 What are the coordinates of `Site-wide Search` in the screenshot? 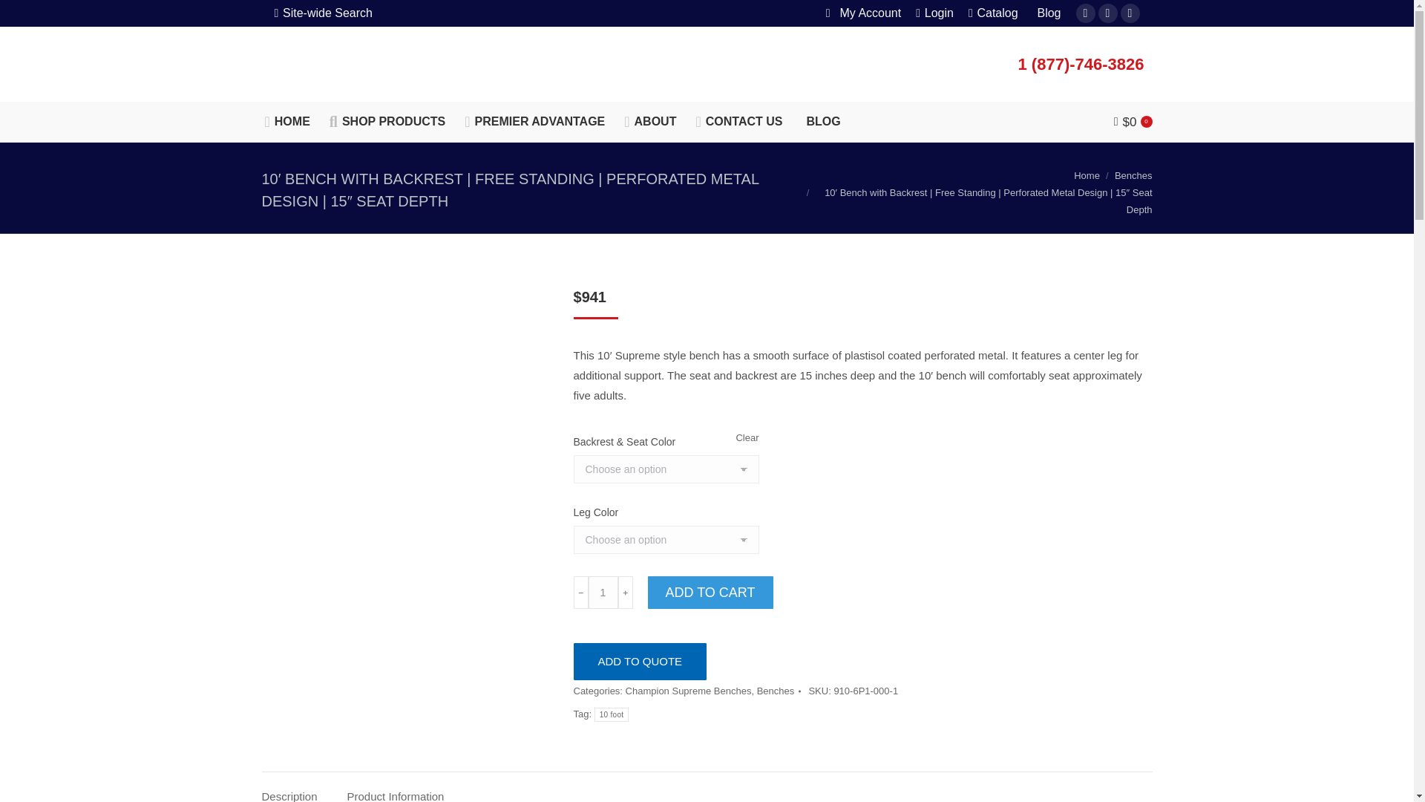 It's located at (324, 13).